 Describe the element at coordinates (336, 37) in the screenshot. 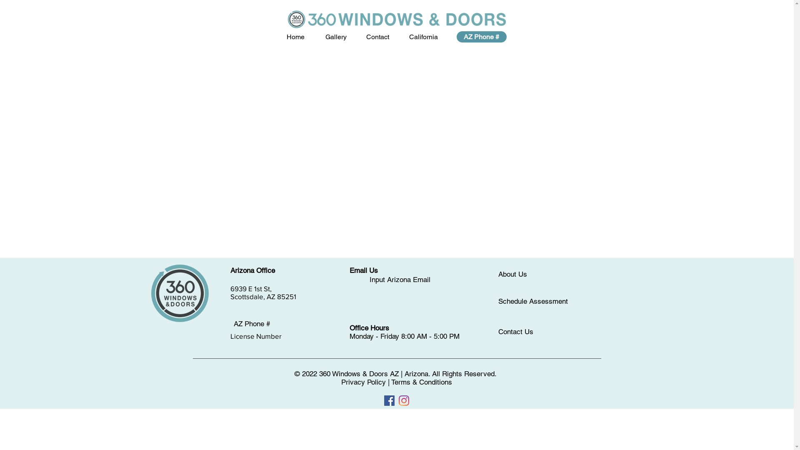

I see `Gallery` at that location.